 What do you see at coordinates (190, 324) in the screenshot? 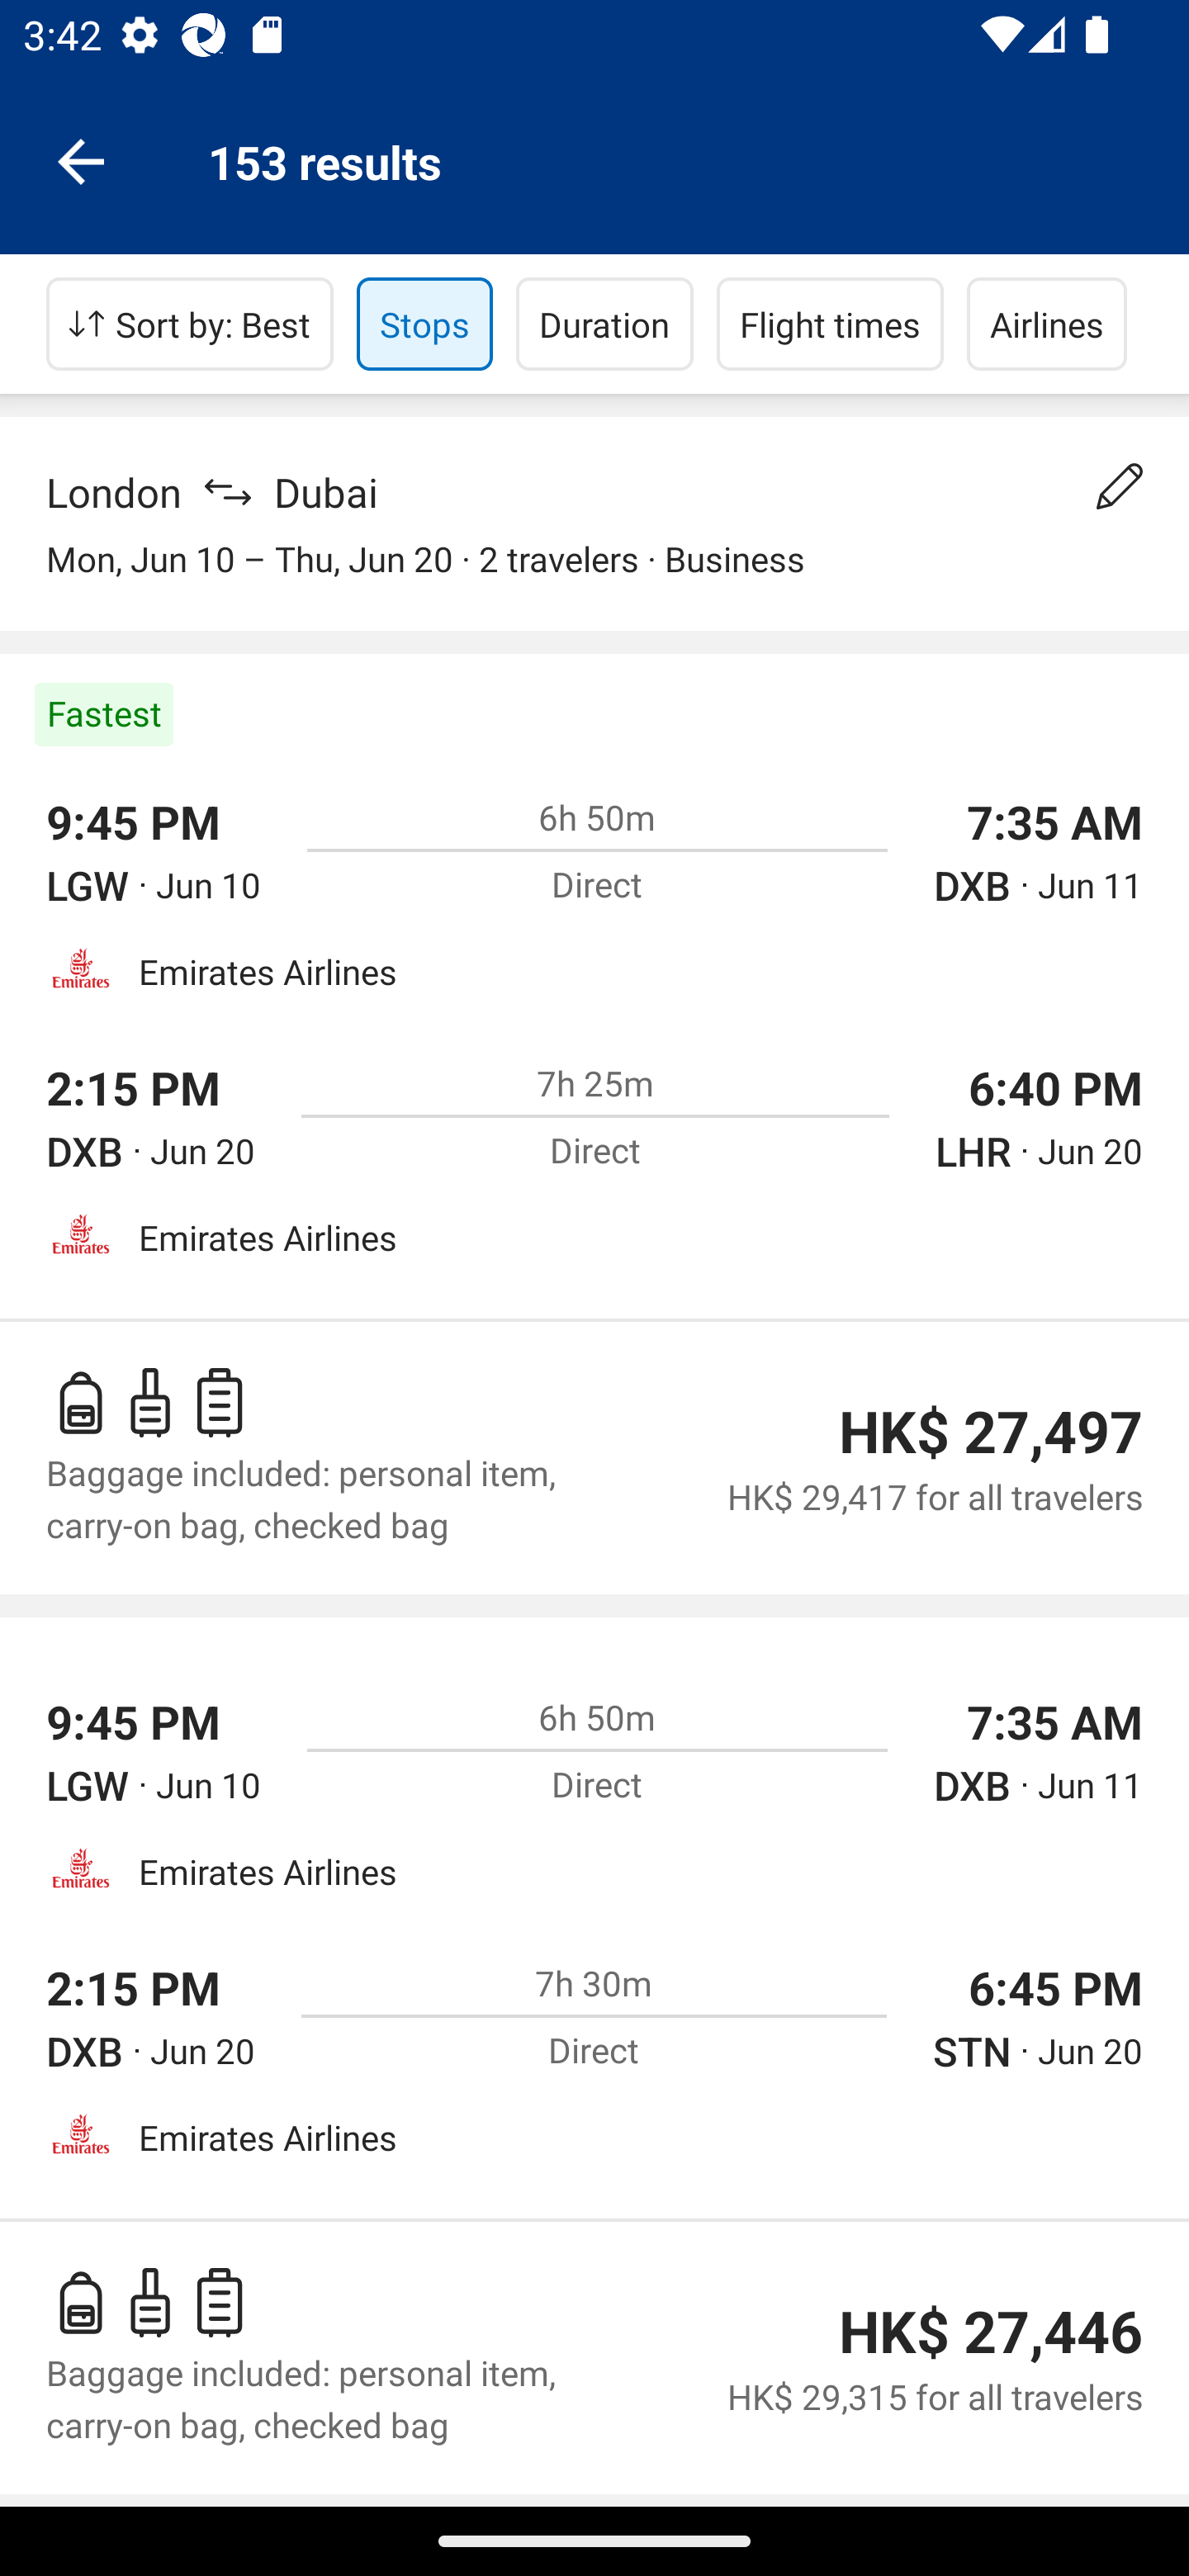
I see `Sort by: Best` at bounding box center [190, 324].